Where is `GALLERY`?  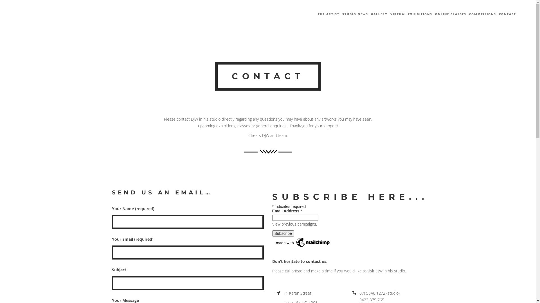
GALLERY is located at coordinates (379, 14).